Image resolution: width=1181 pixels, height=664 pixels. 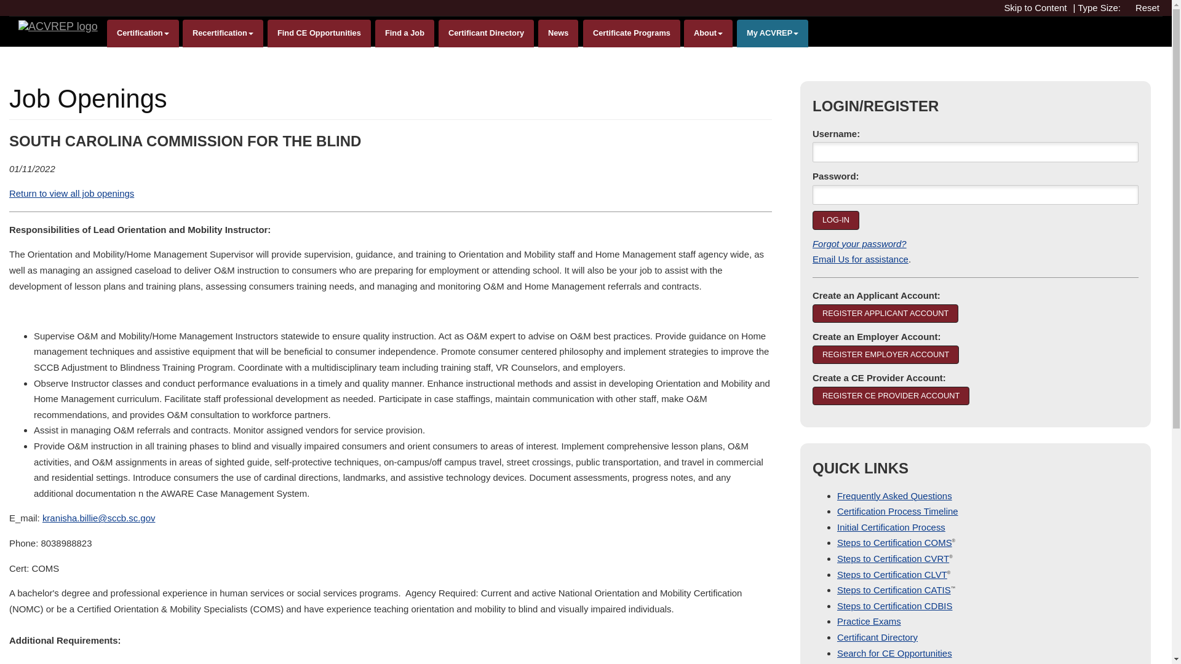 What do you see at coordinates (1038, 7) in the screenshot?
I see `Skip to Content` at bounding box center [1038, 7].